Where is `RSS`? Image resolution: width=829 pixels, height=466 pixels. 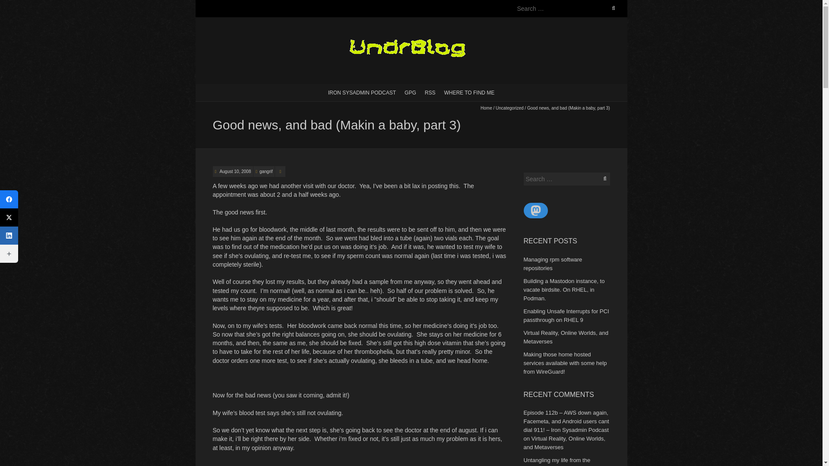 RSS is located at coordinates (430, 92).